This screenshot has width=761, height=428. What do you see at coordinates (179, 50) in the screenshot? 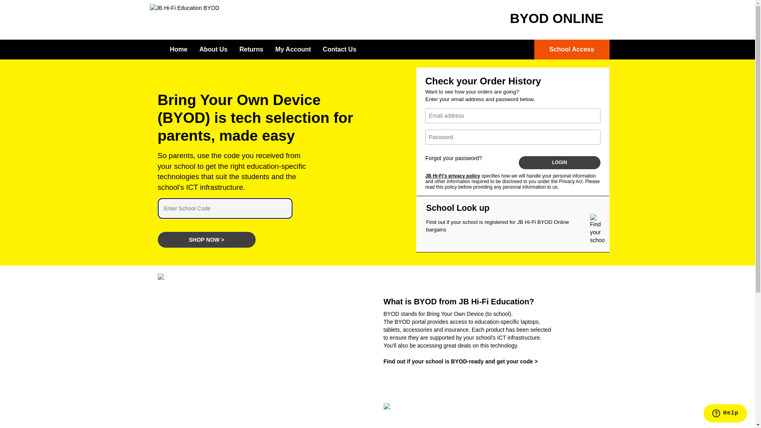
I see `Home` at bounding box center [179, 50].